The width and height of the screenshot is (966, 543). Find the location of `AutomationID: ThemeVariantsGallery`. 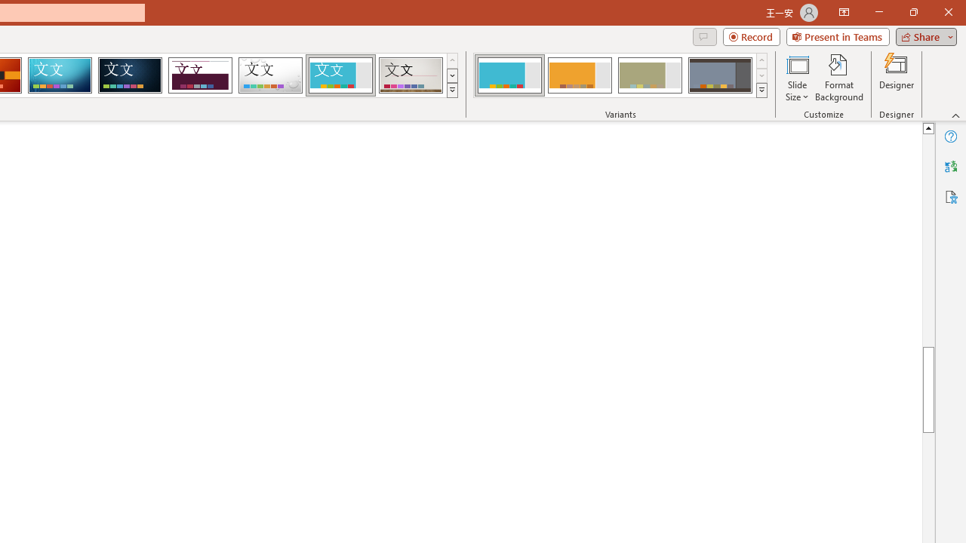

AutomationID: ThemeVariantsGallery is located at coordinates (620, 75).